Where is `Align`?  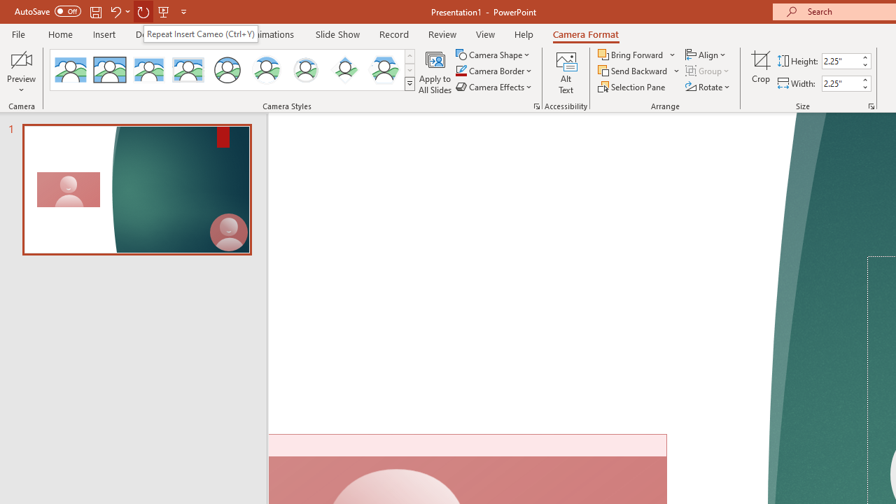
Align is located at coordinates (707, 55).